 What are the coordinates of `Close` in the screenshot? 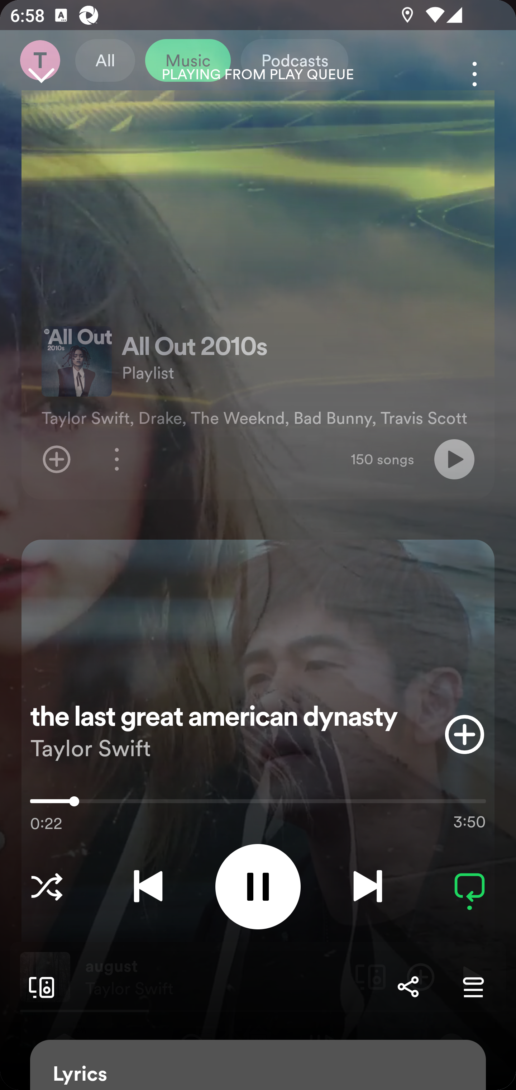 It's located at (41, 74).